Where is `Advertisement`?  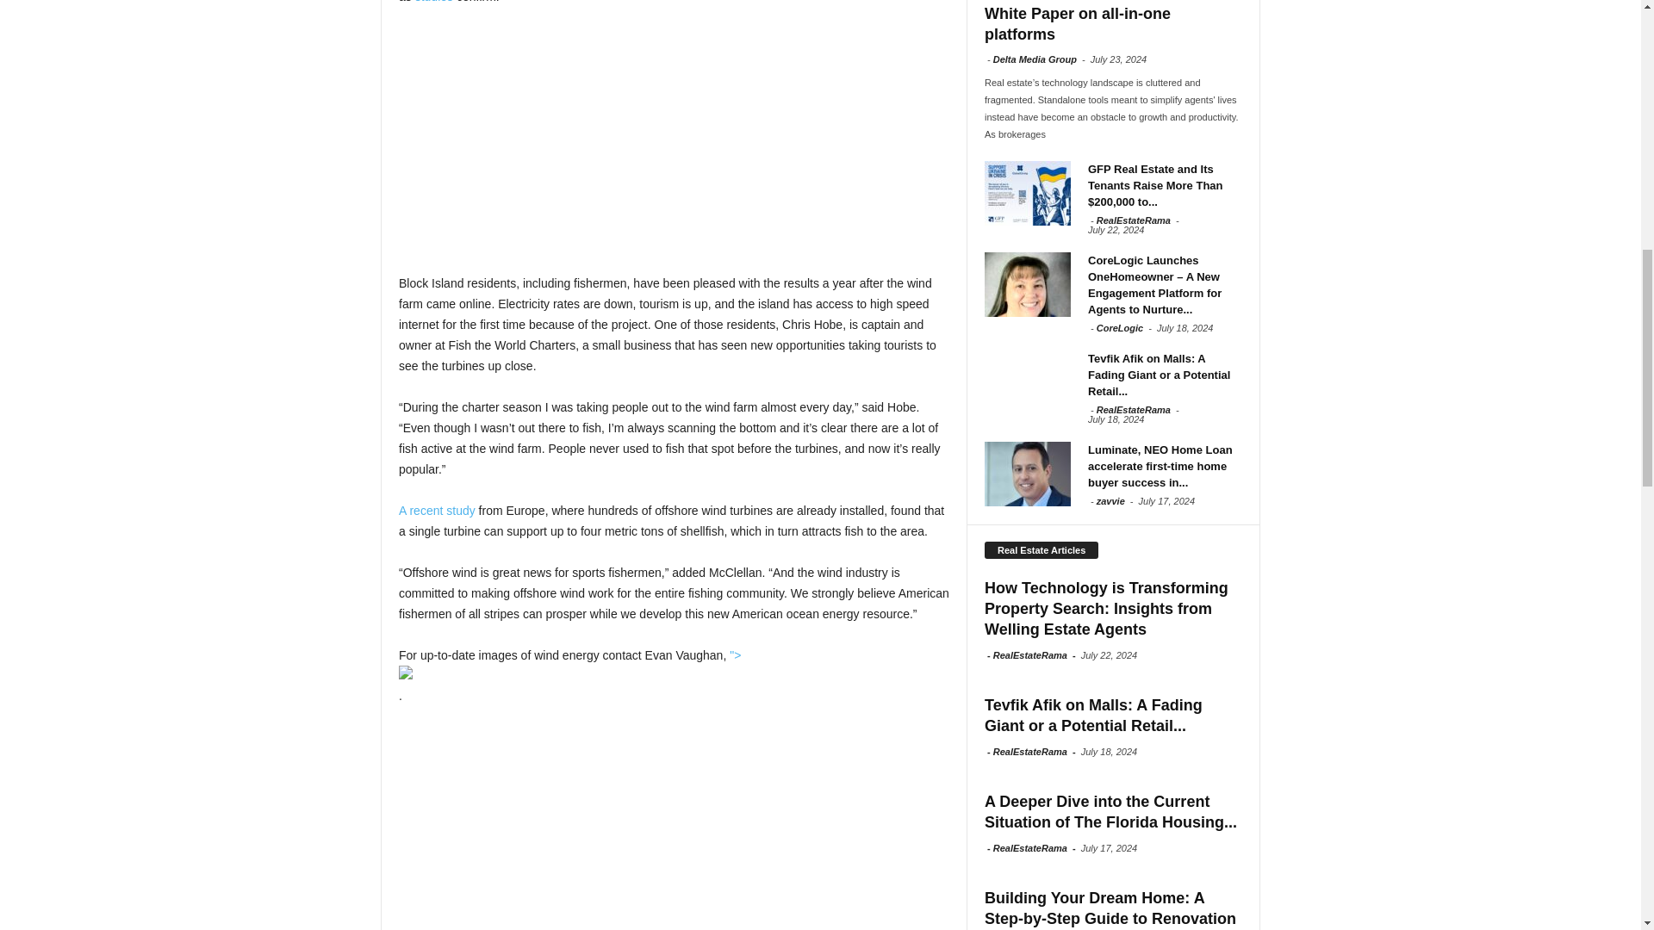 Advertisement is located at coordinates (674, 148).